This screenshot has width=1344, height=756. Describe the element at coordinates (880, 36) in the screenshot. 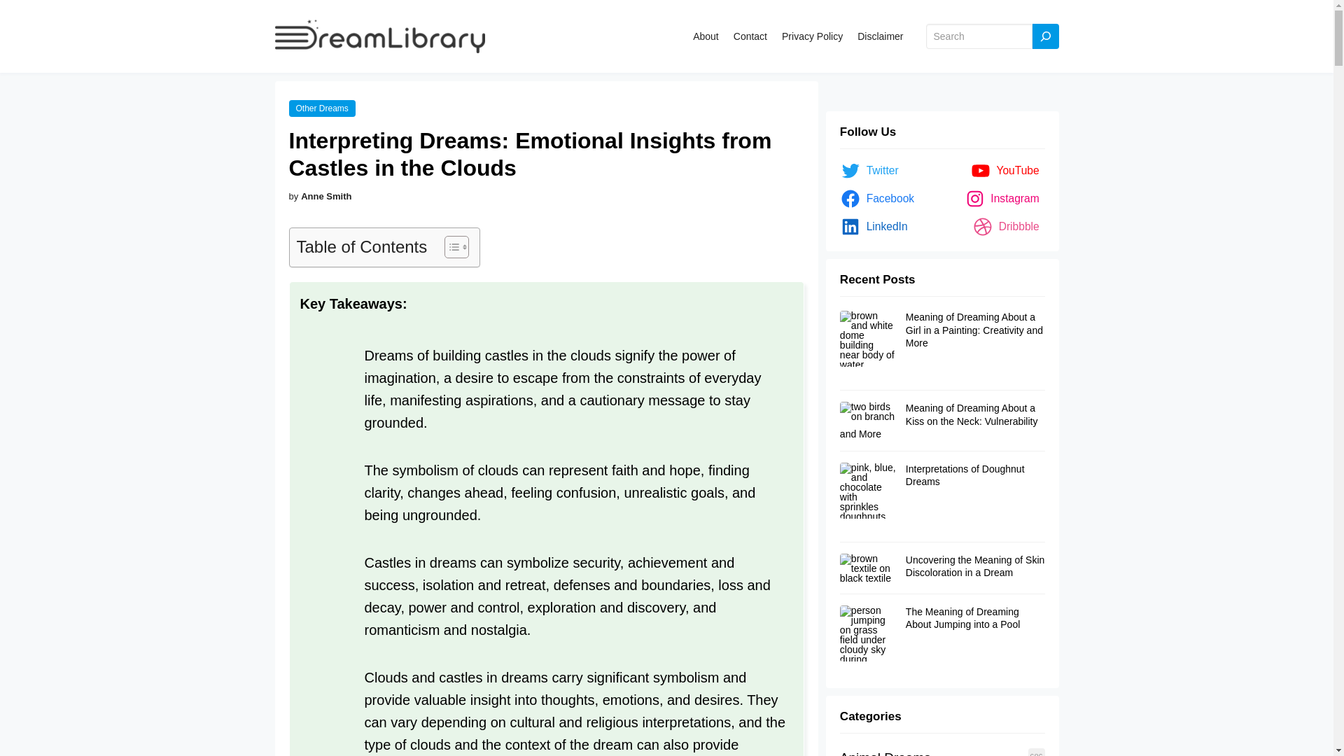

I see `Disclaimer` at that location.